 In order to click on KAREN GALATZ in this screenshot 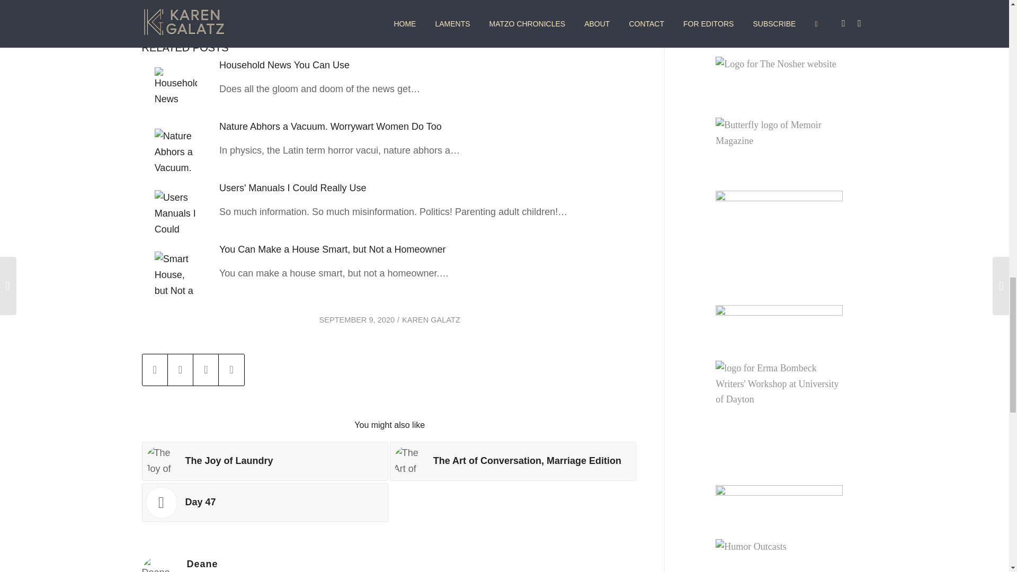, I will do `click(431, 320)`.